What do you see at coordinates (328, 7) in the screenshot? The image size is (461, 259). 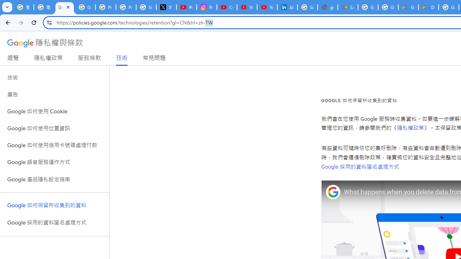 I see `google_privacy_policy_en.pdf` at bounding box center [328, 7].